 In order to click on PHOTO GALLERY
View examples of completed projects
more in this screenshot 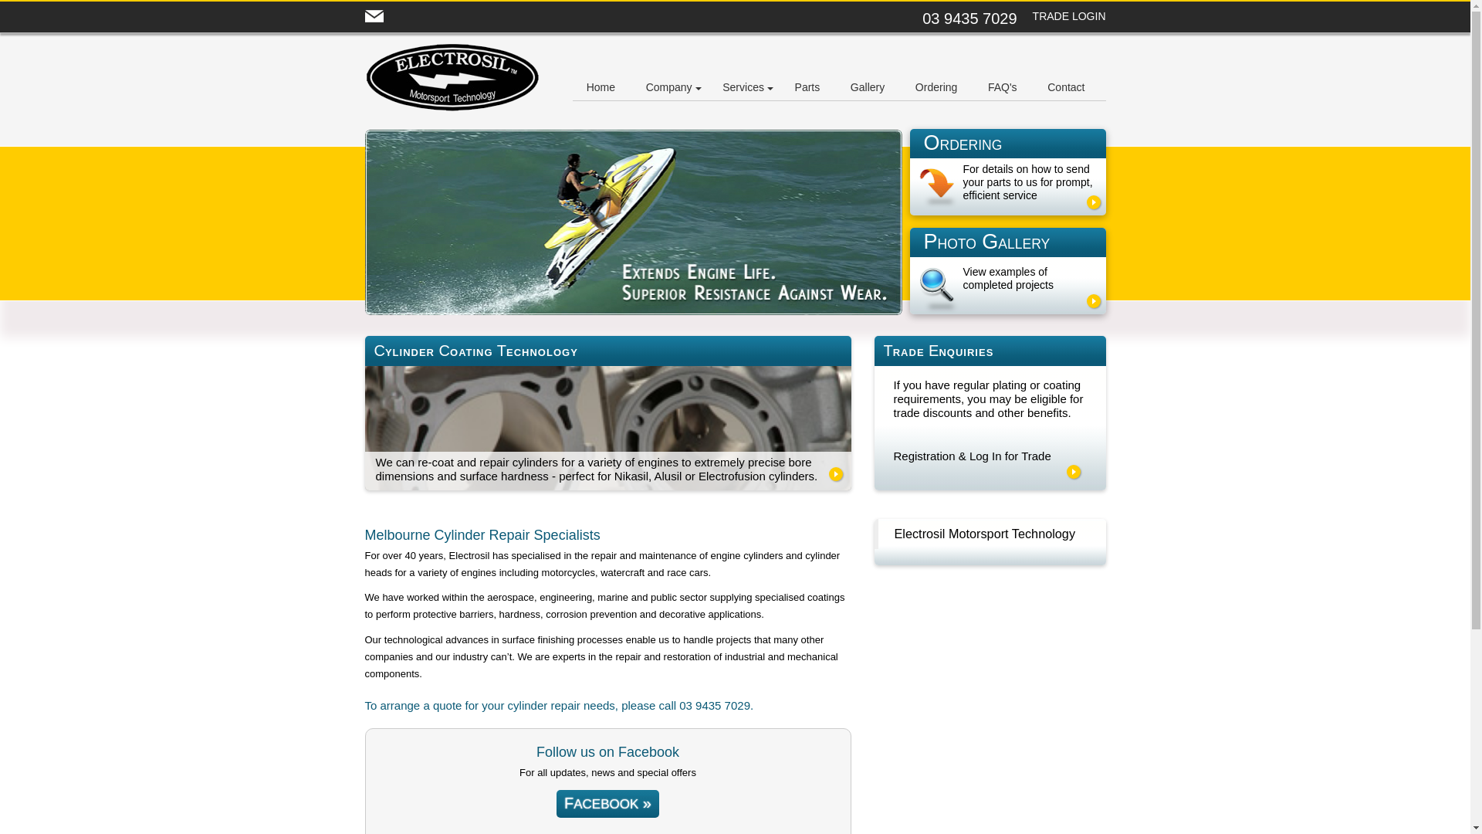, I will do `click(1007, 271)`.